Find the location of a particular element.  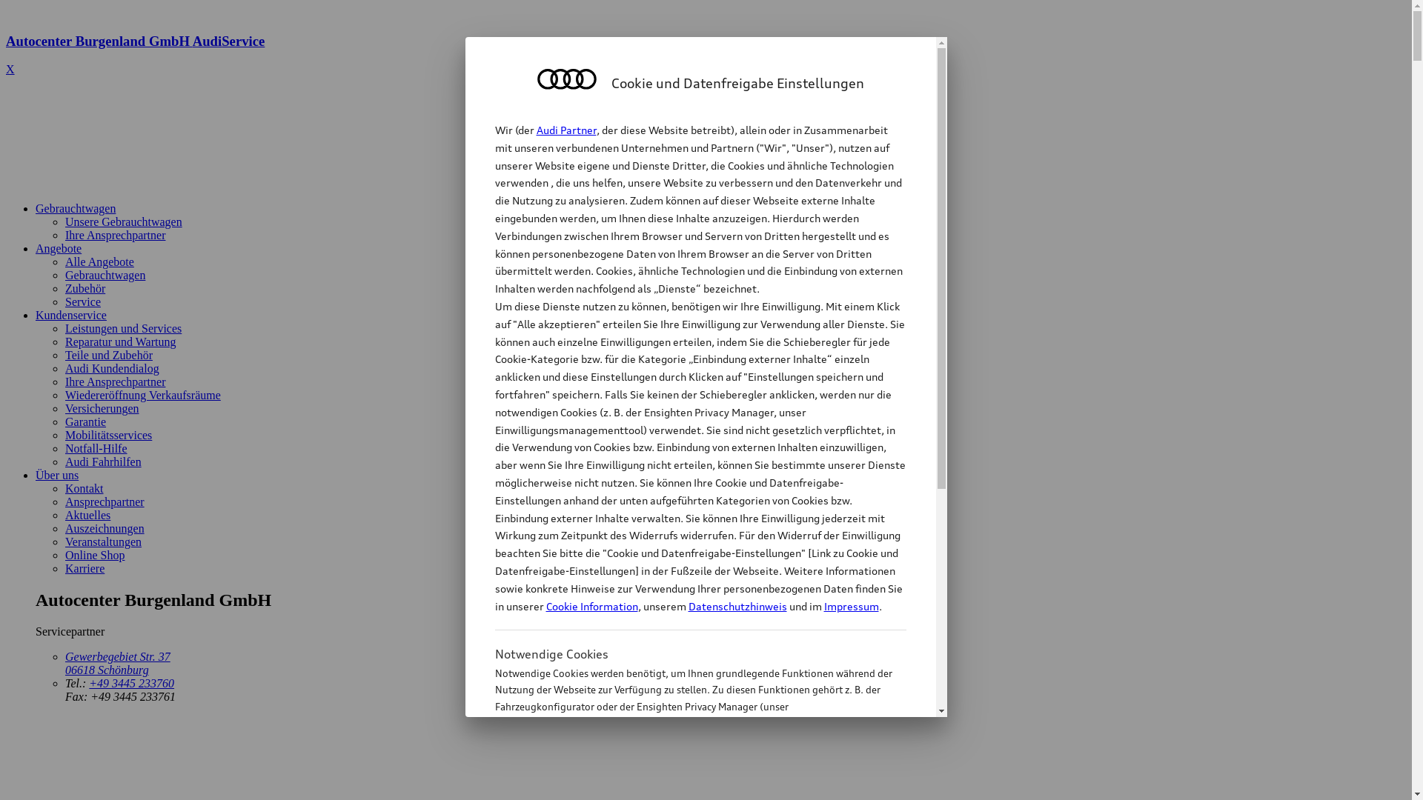

Kontakt is located at coordinates (84, 489).